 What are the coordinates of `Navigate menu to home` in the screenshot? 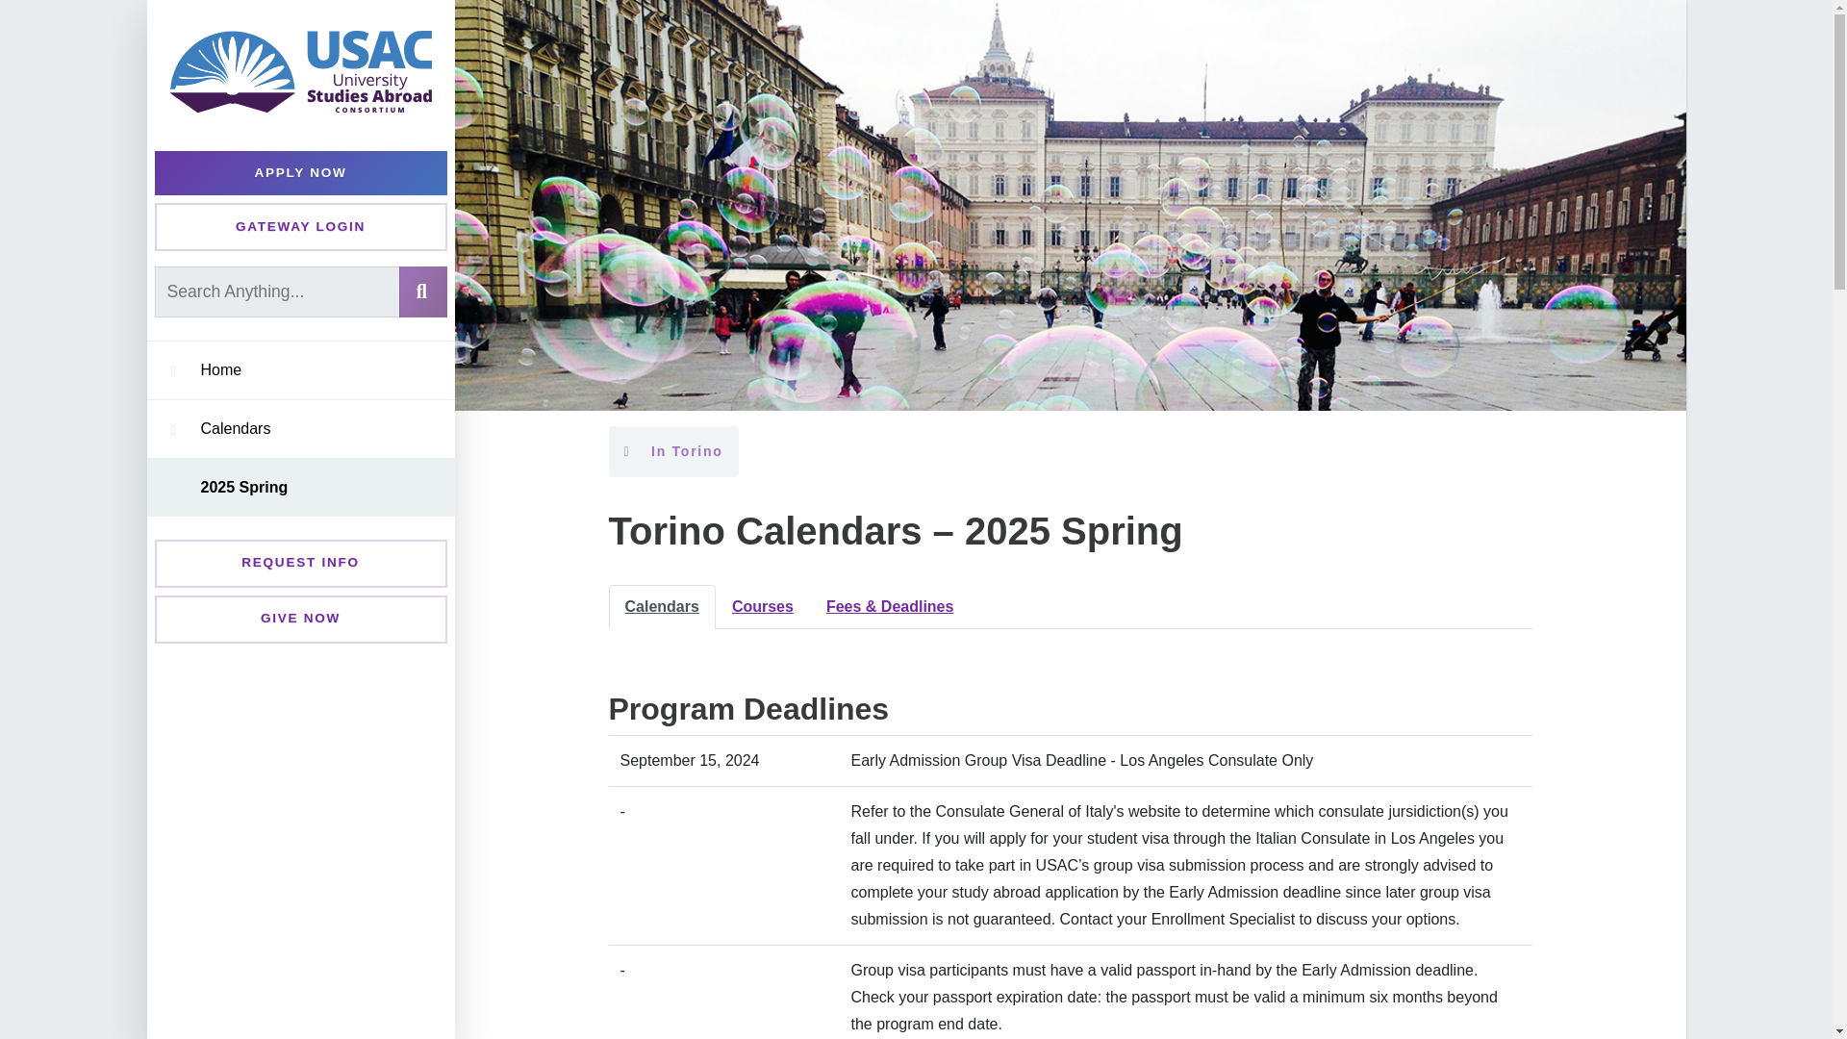 It's located at (172, 370).